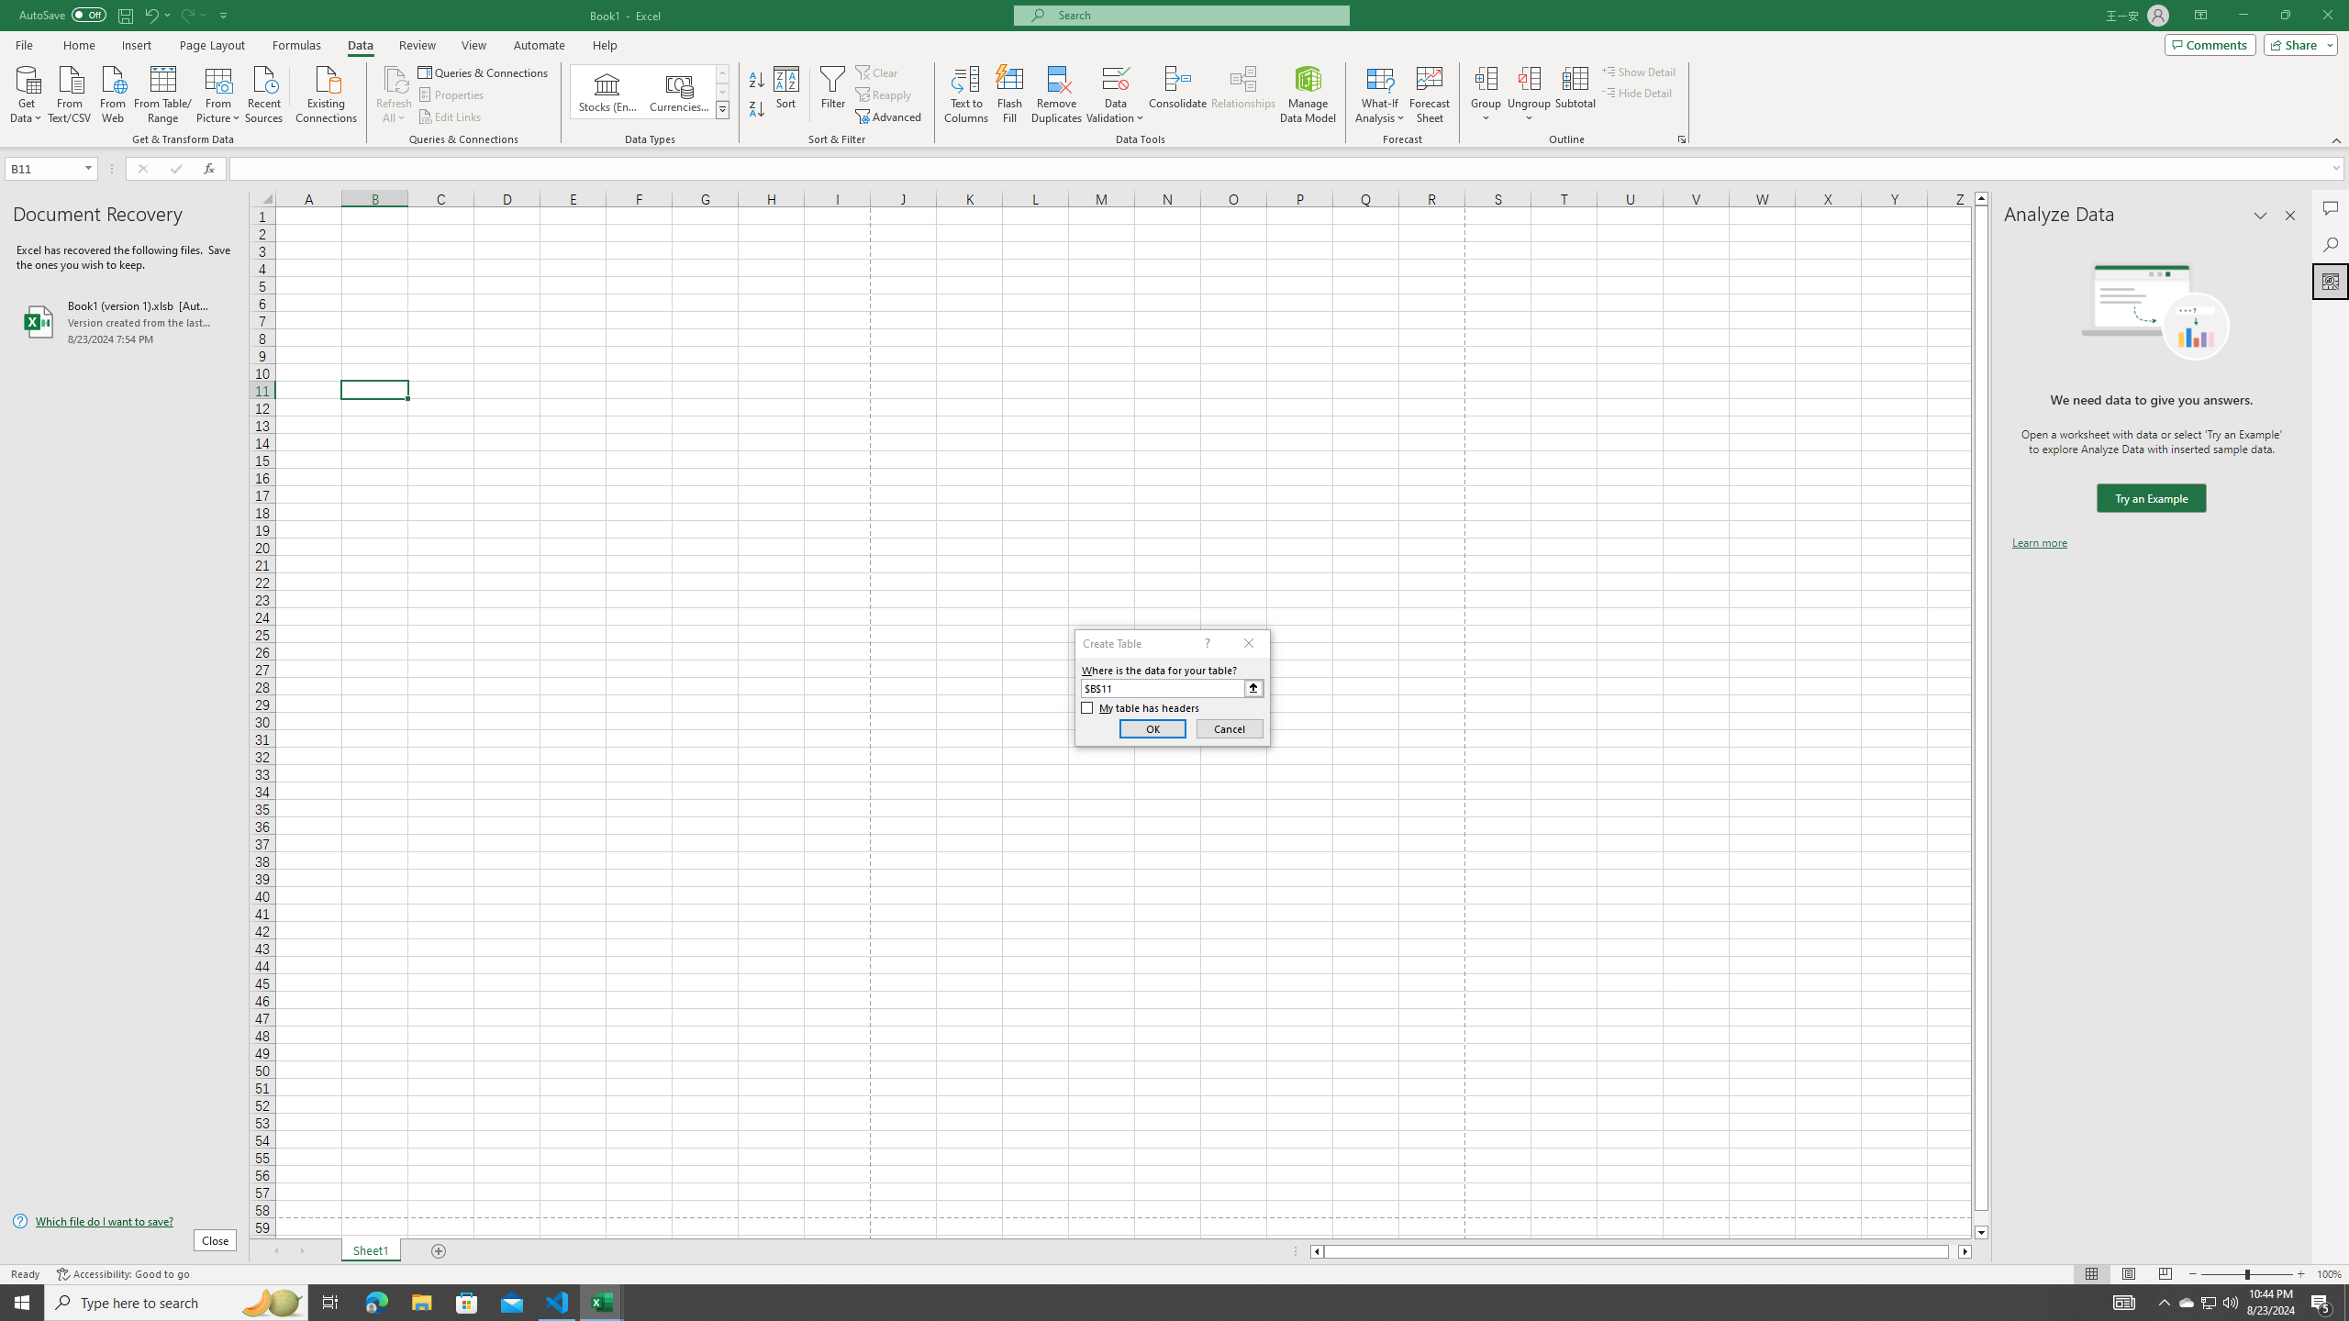  I want to click on Add Sheet, so click(440, 1251).